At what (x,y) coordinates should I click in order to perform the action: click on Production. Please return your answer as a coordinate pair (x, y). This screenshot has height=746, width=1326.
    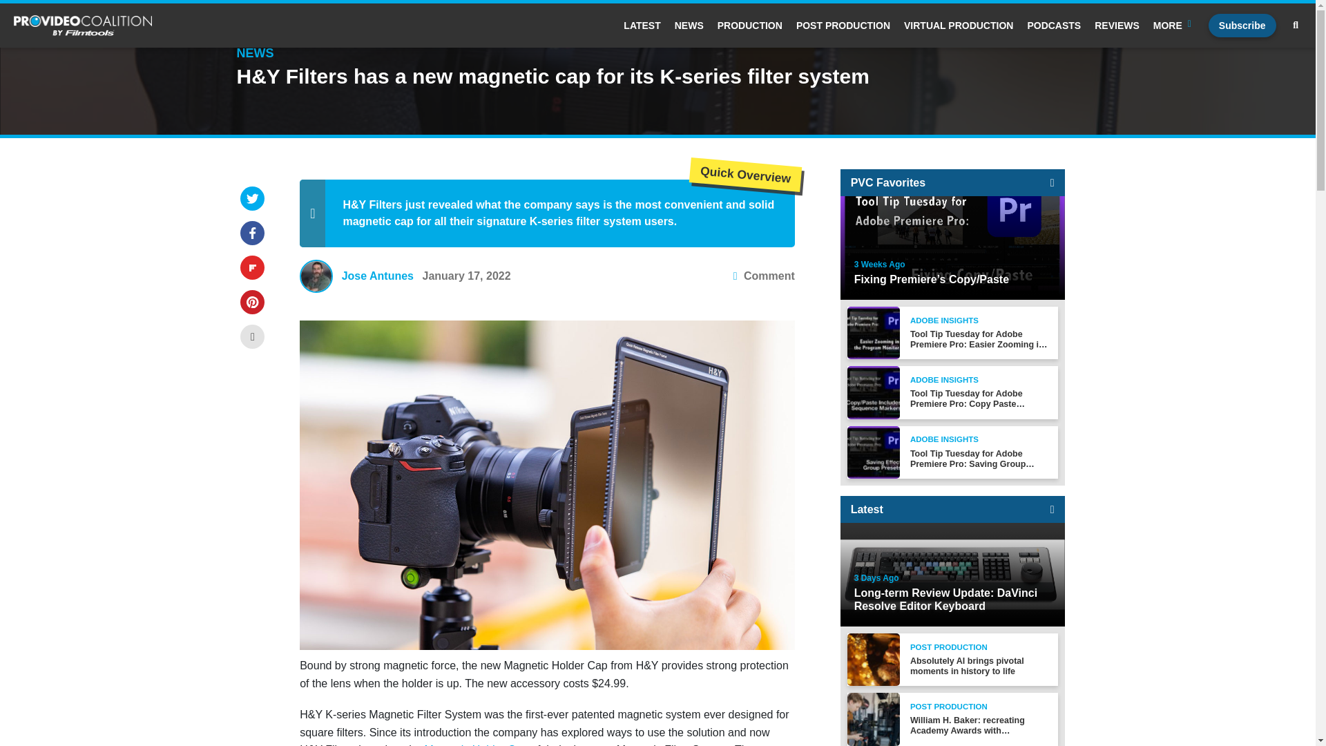
    Looking at the image, I should click on (749, 26).